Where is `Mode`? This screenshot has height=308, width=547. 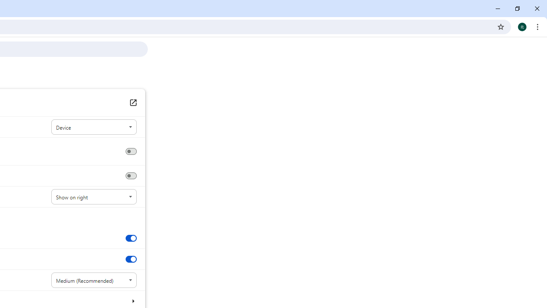
Mode is located at coordinates (94, 127).